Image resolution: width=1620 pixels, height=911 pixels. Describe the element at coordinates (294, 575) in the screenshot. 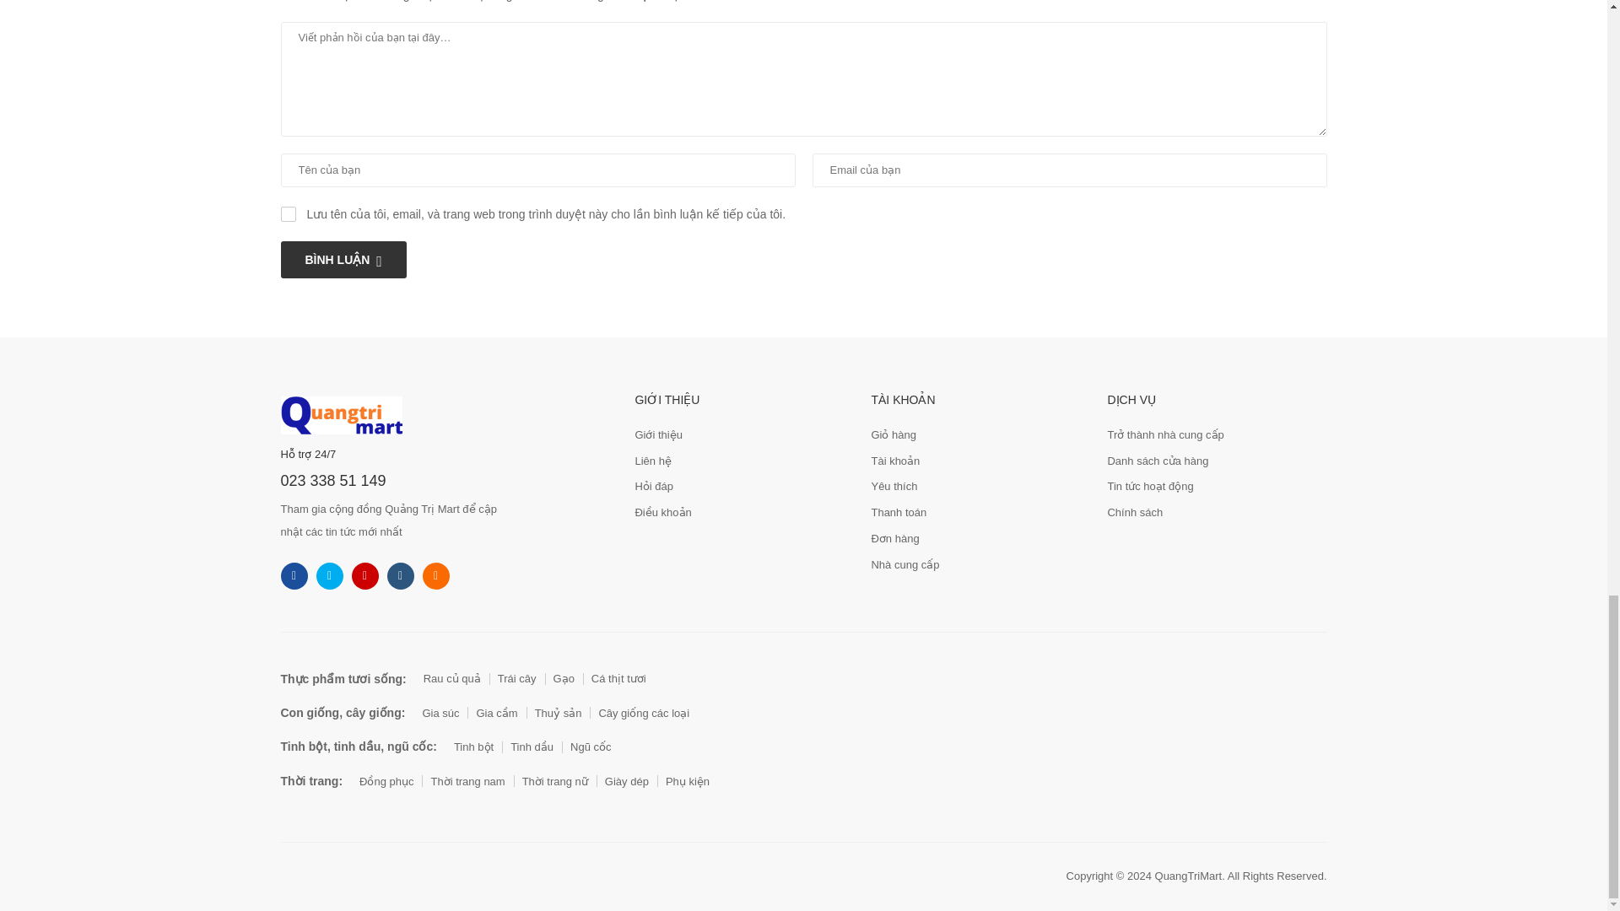

I see `facebook` at that location.